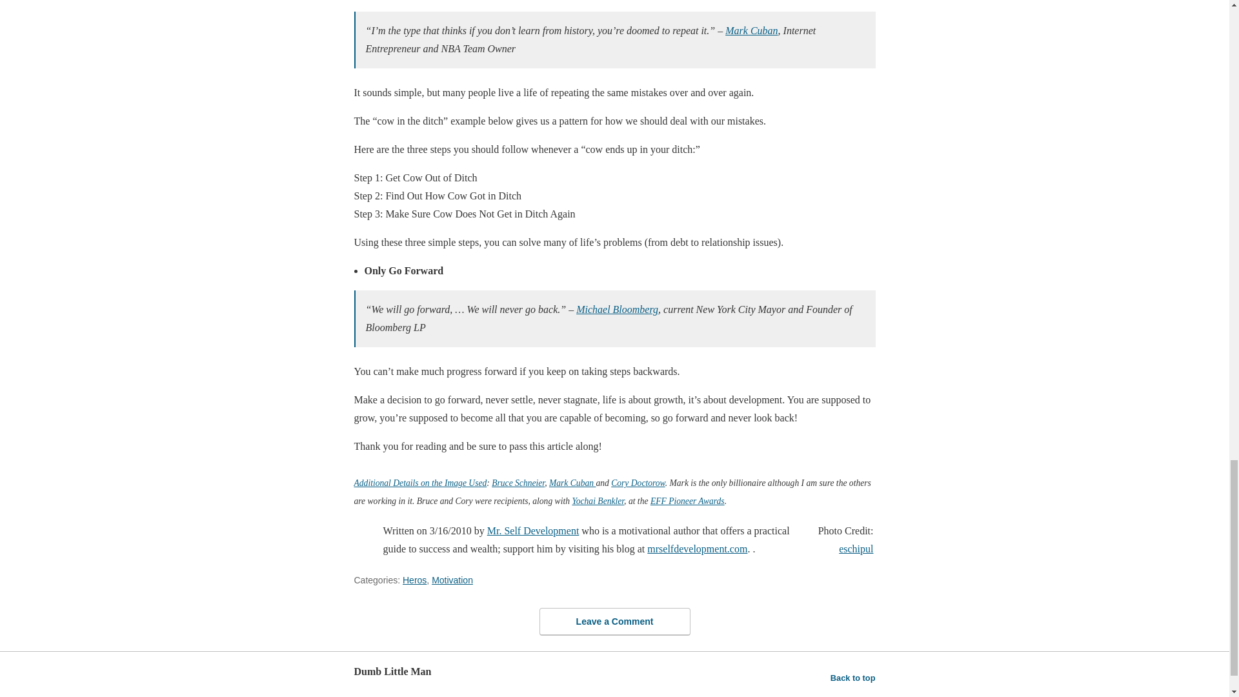 This screenshot has width=1239, height=697. Describe the element at coordinates (518, 483) in the screenshot. I see `Bruce Schneier` at that location.